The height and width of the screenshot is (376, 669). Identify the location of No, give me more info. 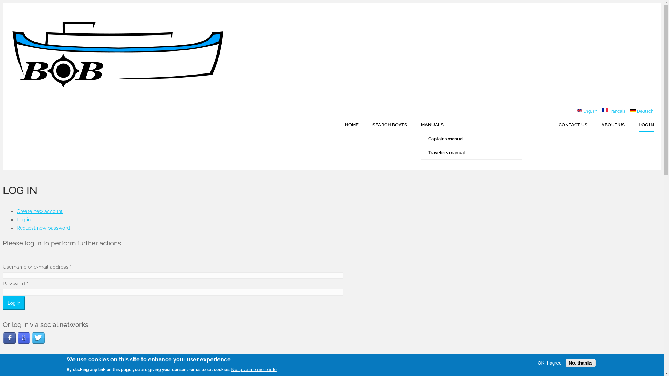
(254, 370).